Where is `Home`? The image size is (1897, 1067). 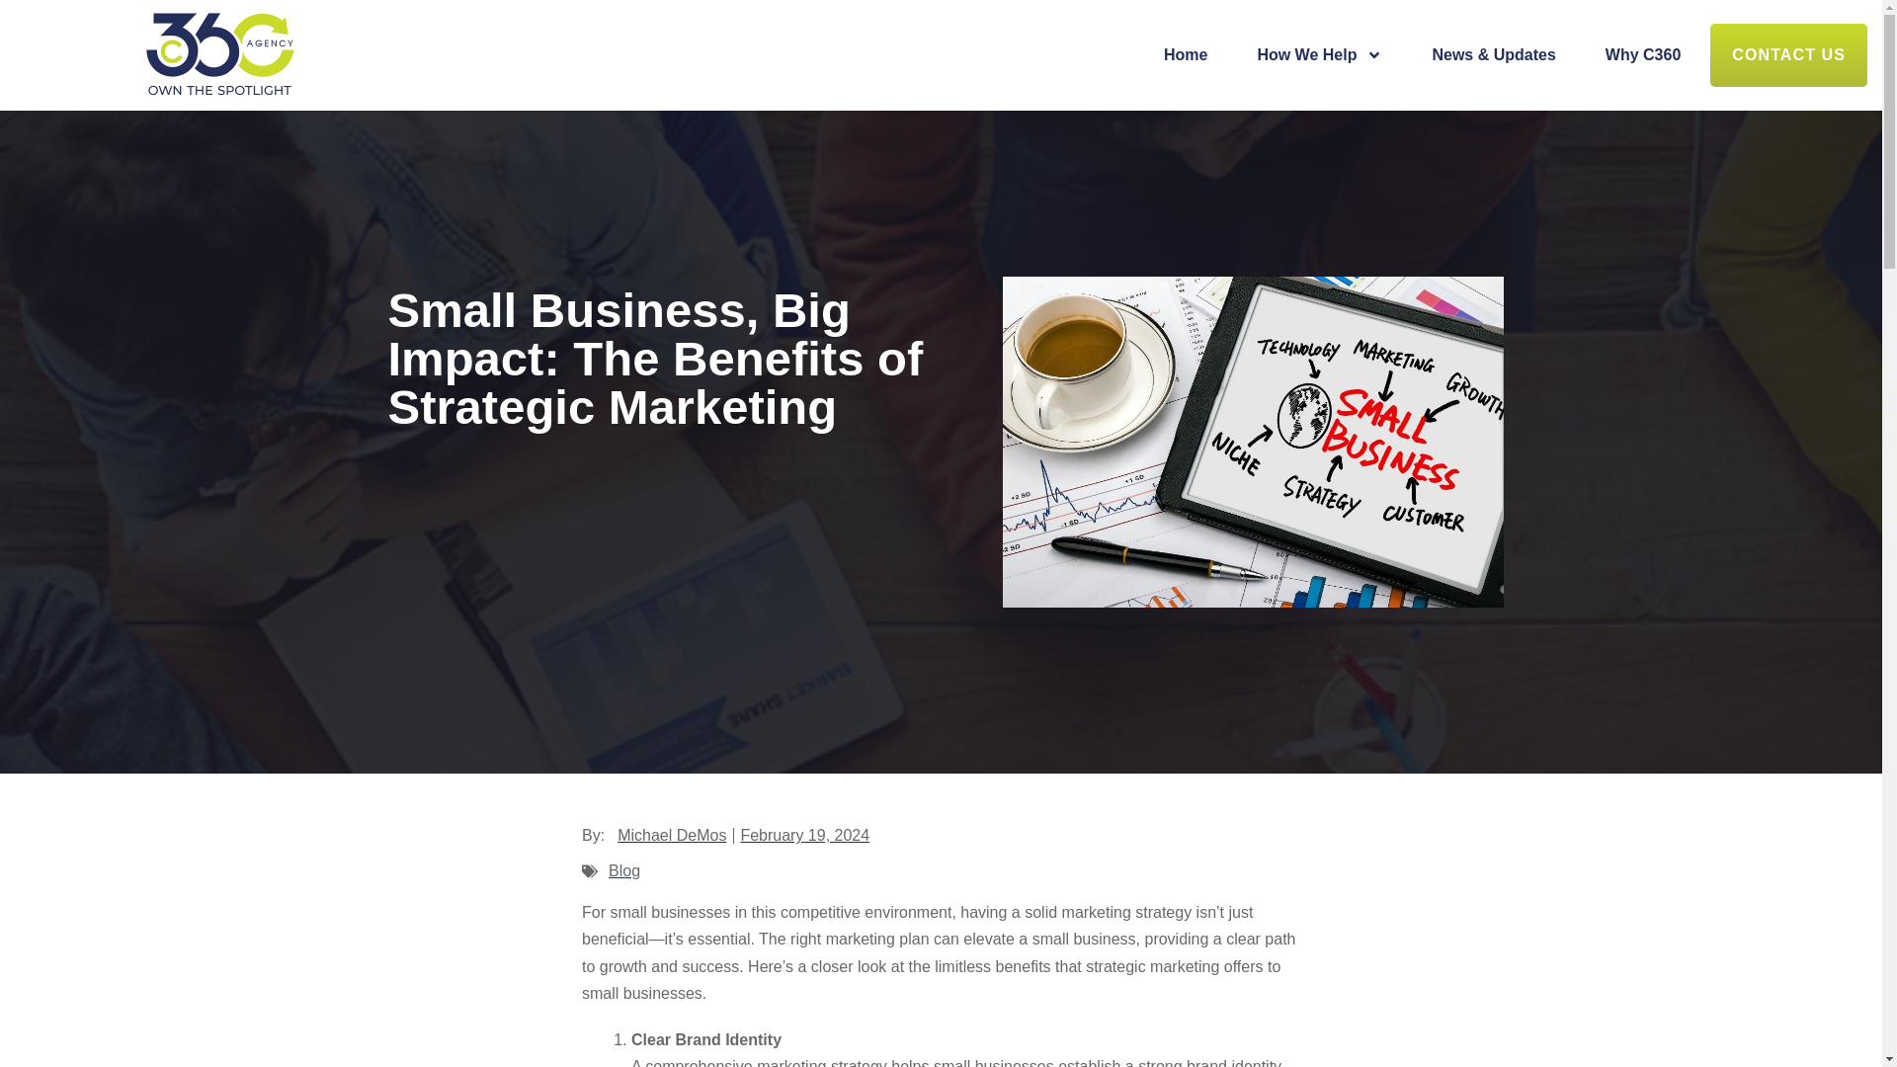
Home is located at coordinates (1186, 55).